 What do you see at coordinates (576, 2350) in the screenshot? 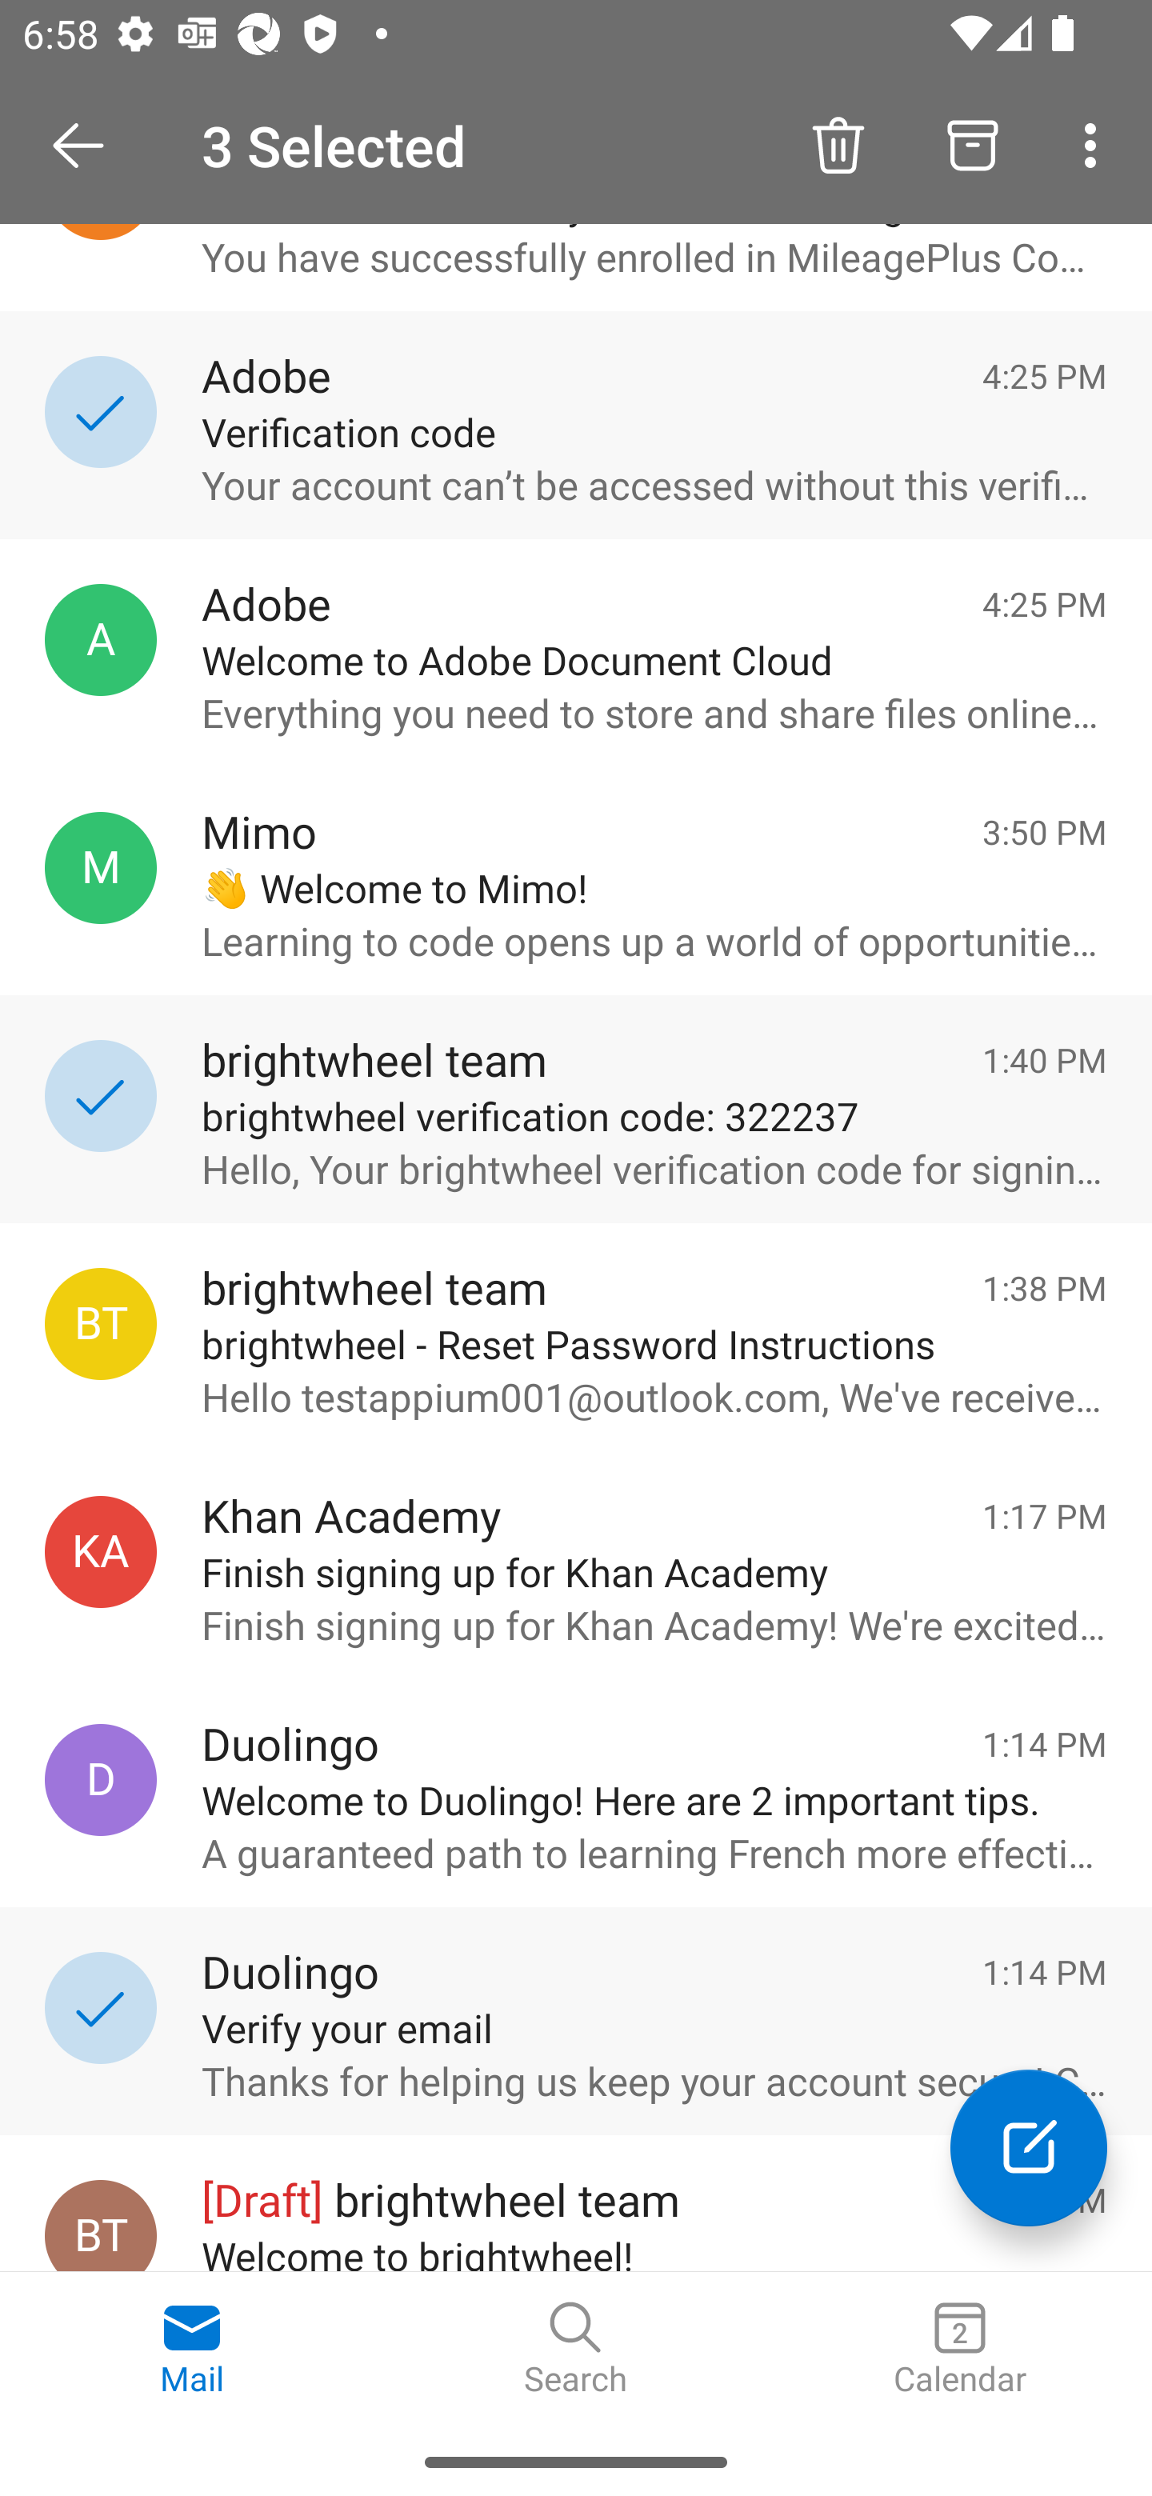
I see `Search` at bounding box center [576, 2350].